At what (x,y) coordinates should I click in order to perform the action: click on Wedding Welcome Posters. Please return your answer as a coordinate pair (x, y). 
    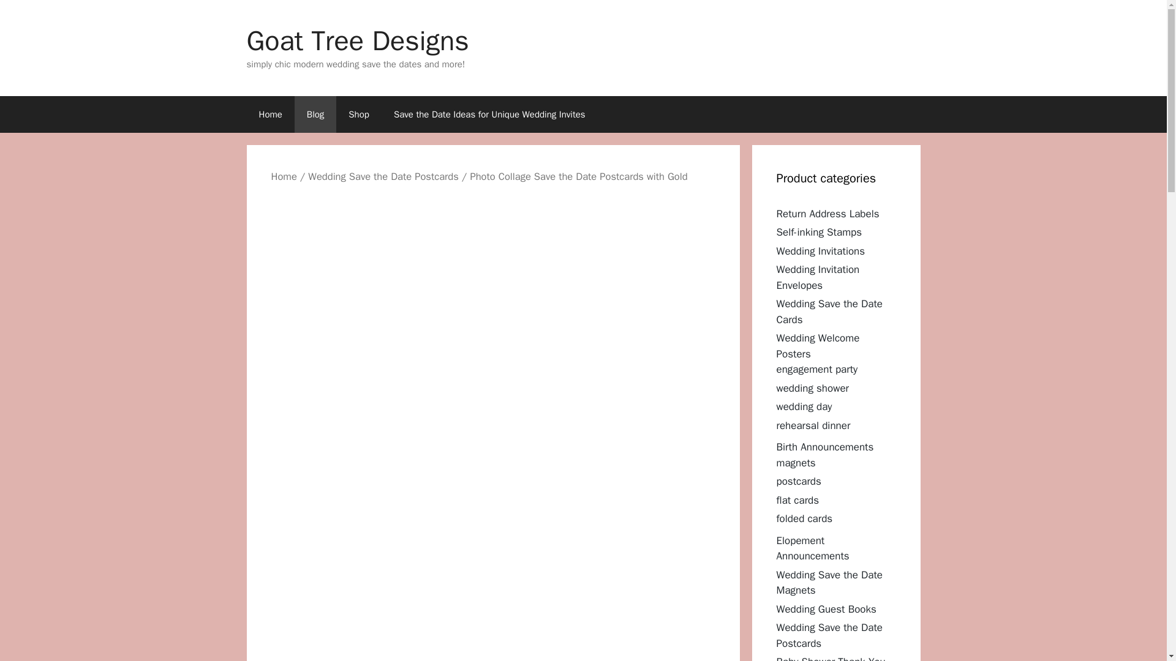
    Looking at the image, I should click on (818, 346).